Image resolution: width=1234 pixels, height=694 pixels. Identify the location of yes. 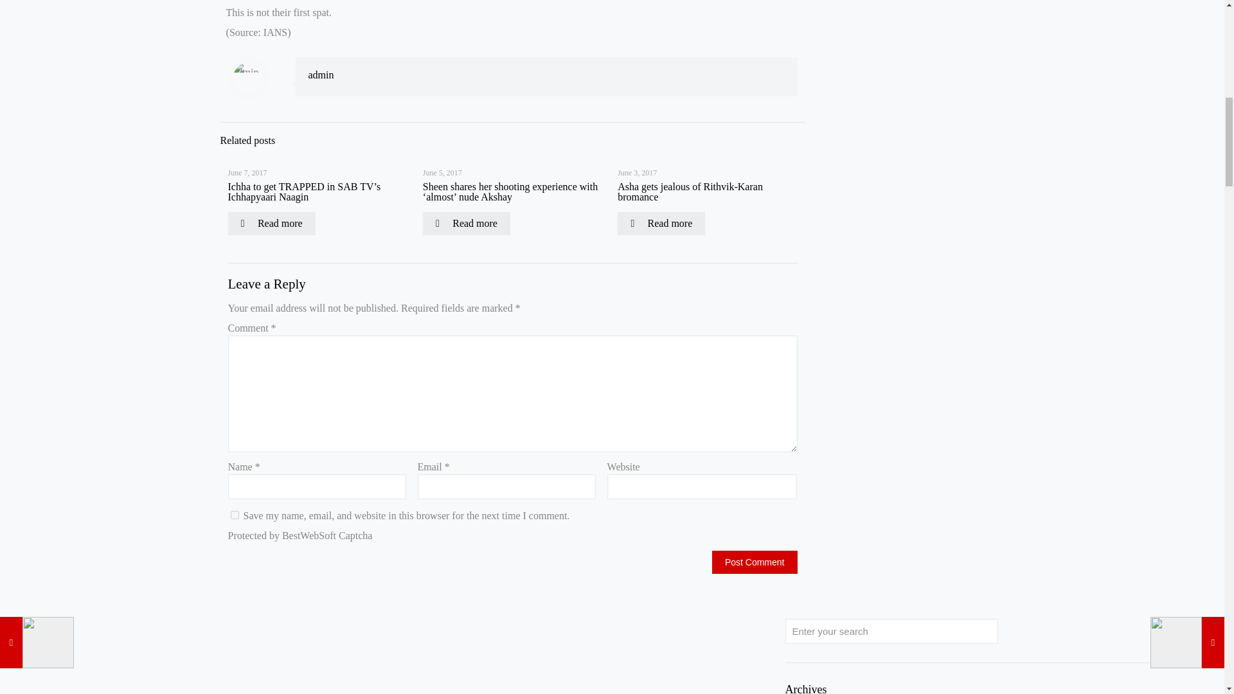
(234, 514).